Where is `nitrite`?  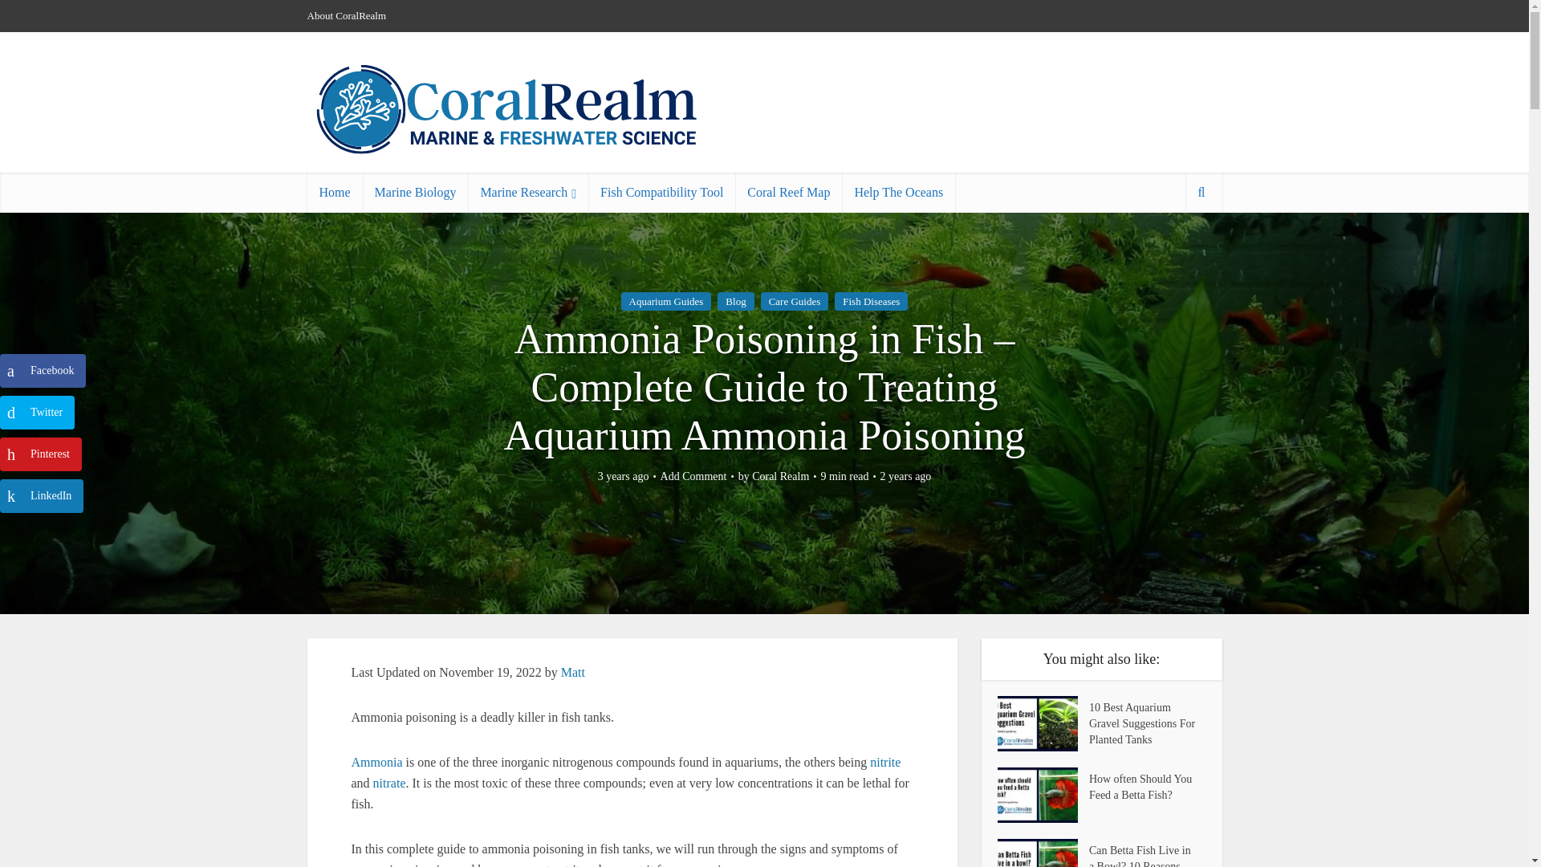 nitrite is located at coordinates (884, 761).